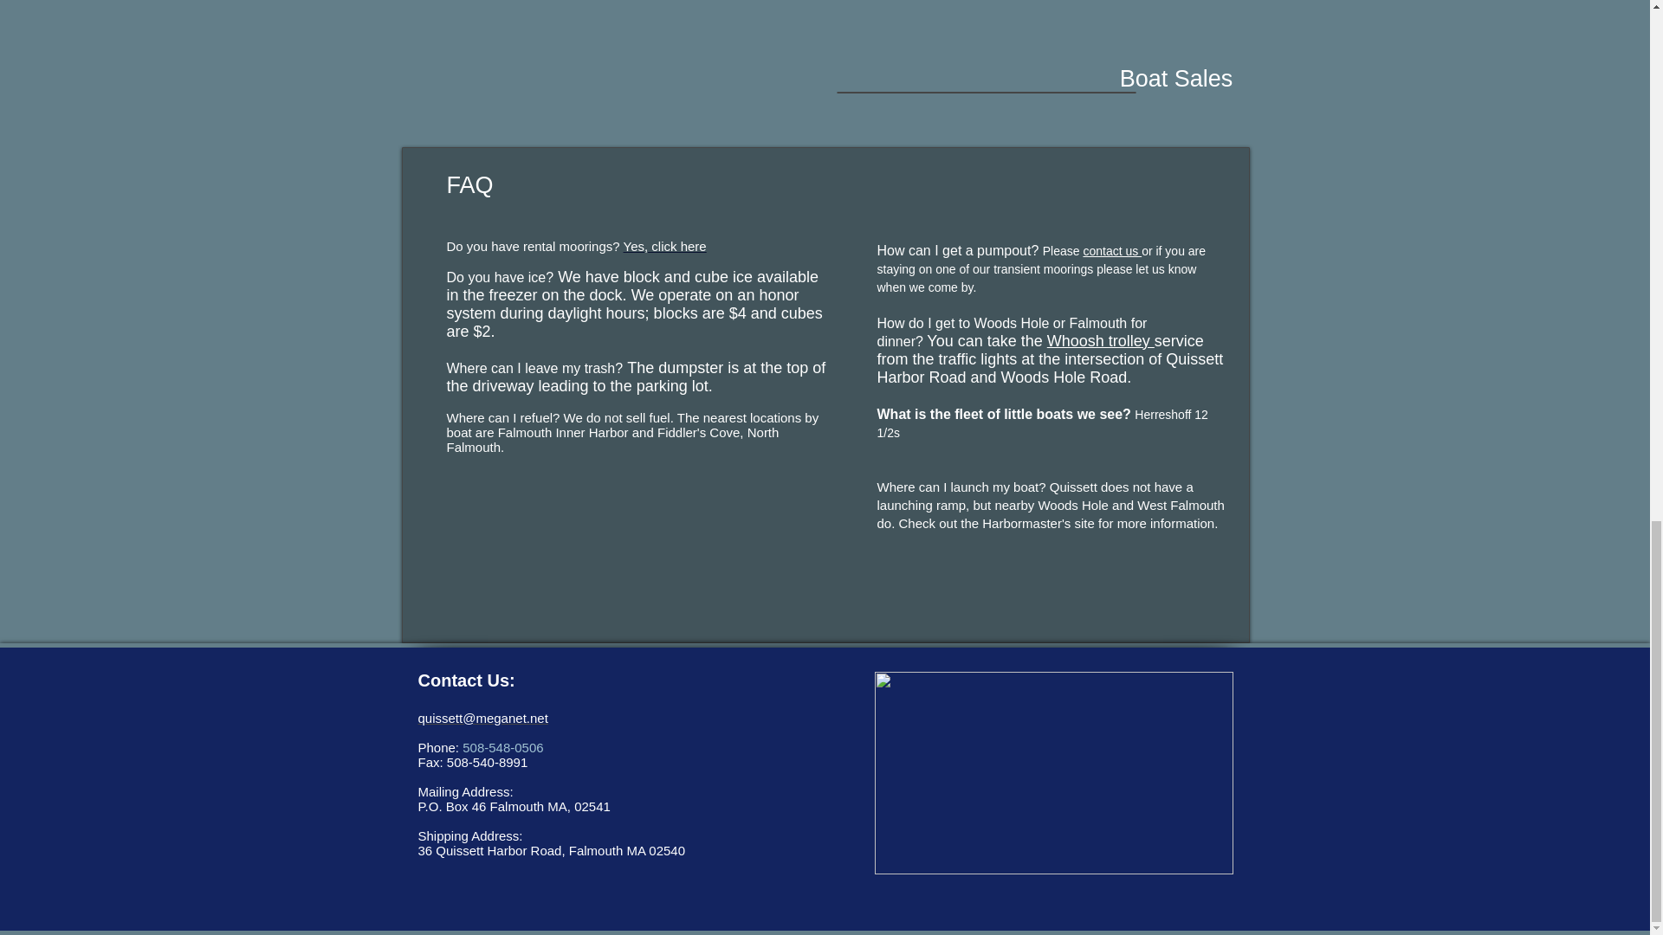  What do you see at coordinates (1111, 251) in the screenshot?
I see `contact us ` at bounding box center [1111, 251].